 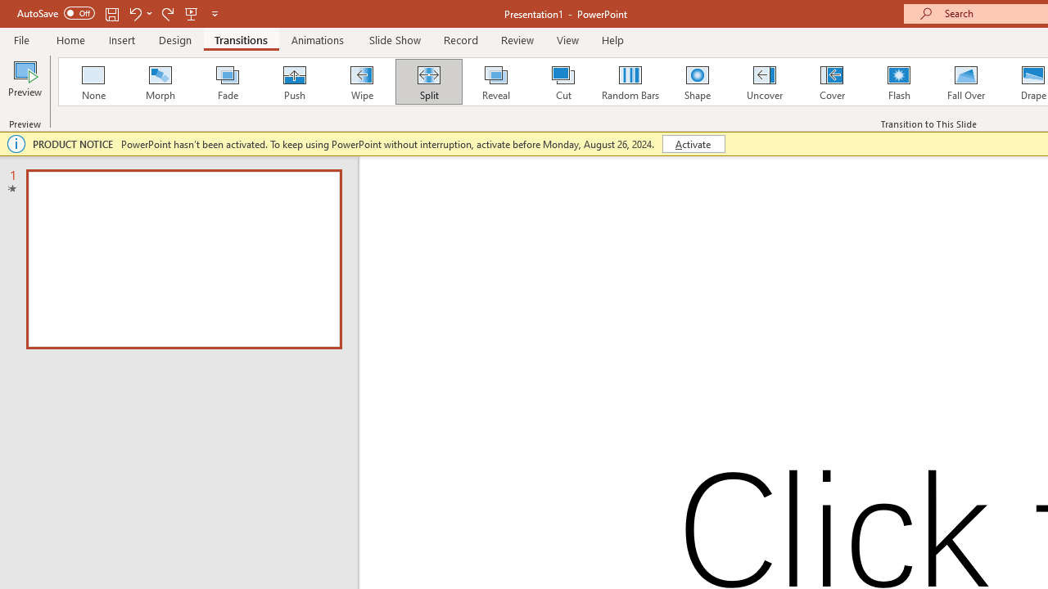 I want to click on Cover, so click(x=832, y=82).